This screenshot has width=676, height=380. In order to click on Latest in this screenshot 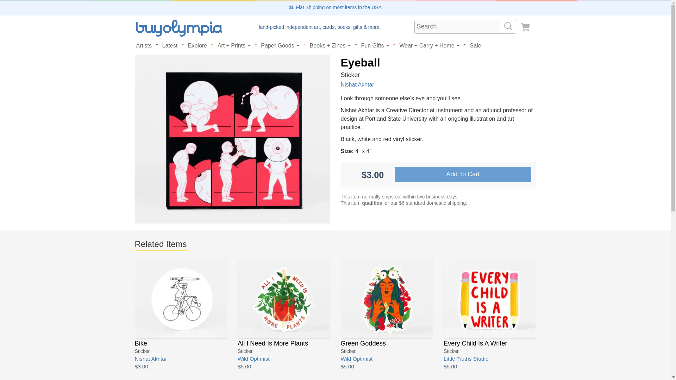, I will do `click(170, 45)`.